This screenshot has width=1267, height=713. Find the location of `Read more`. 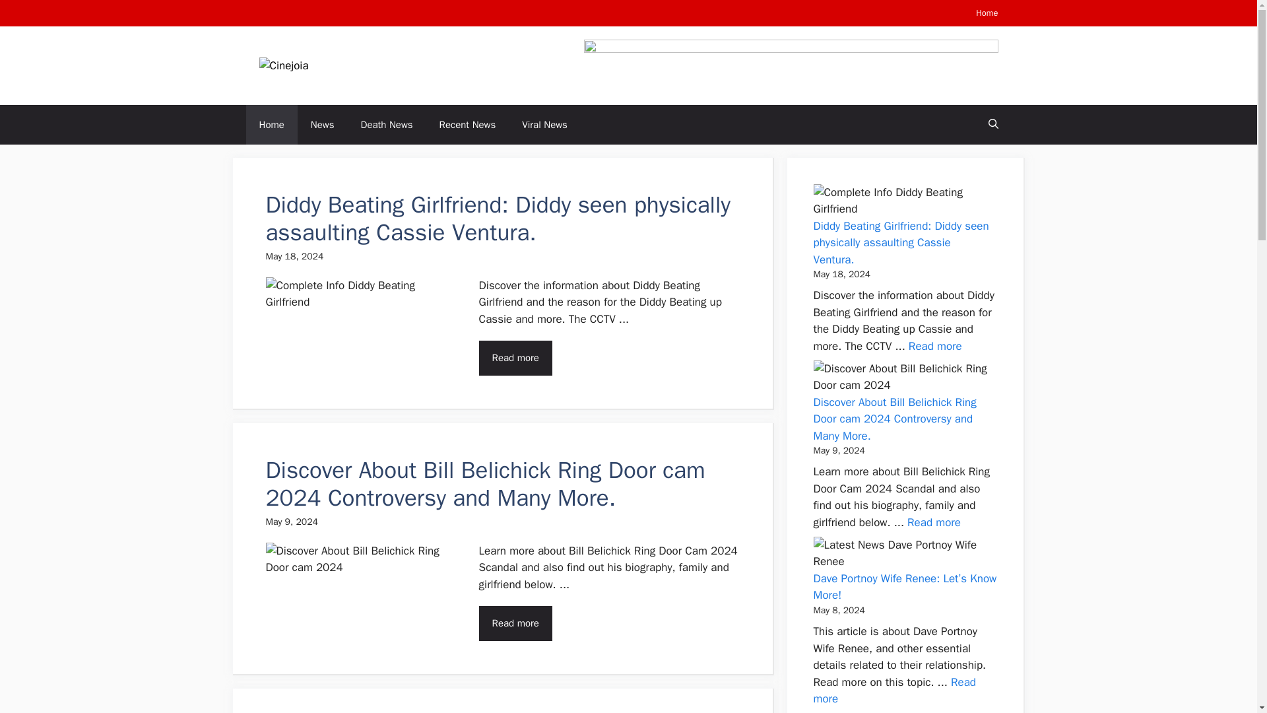

Read more is located at coordinates (515, 358).